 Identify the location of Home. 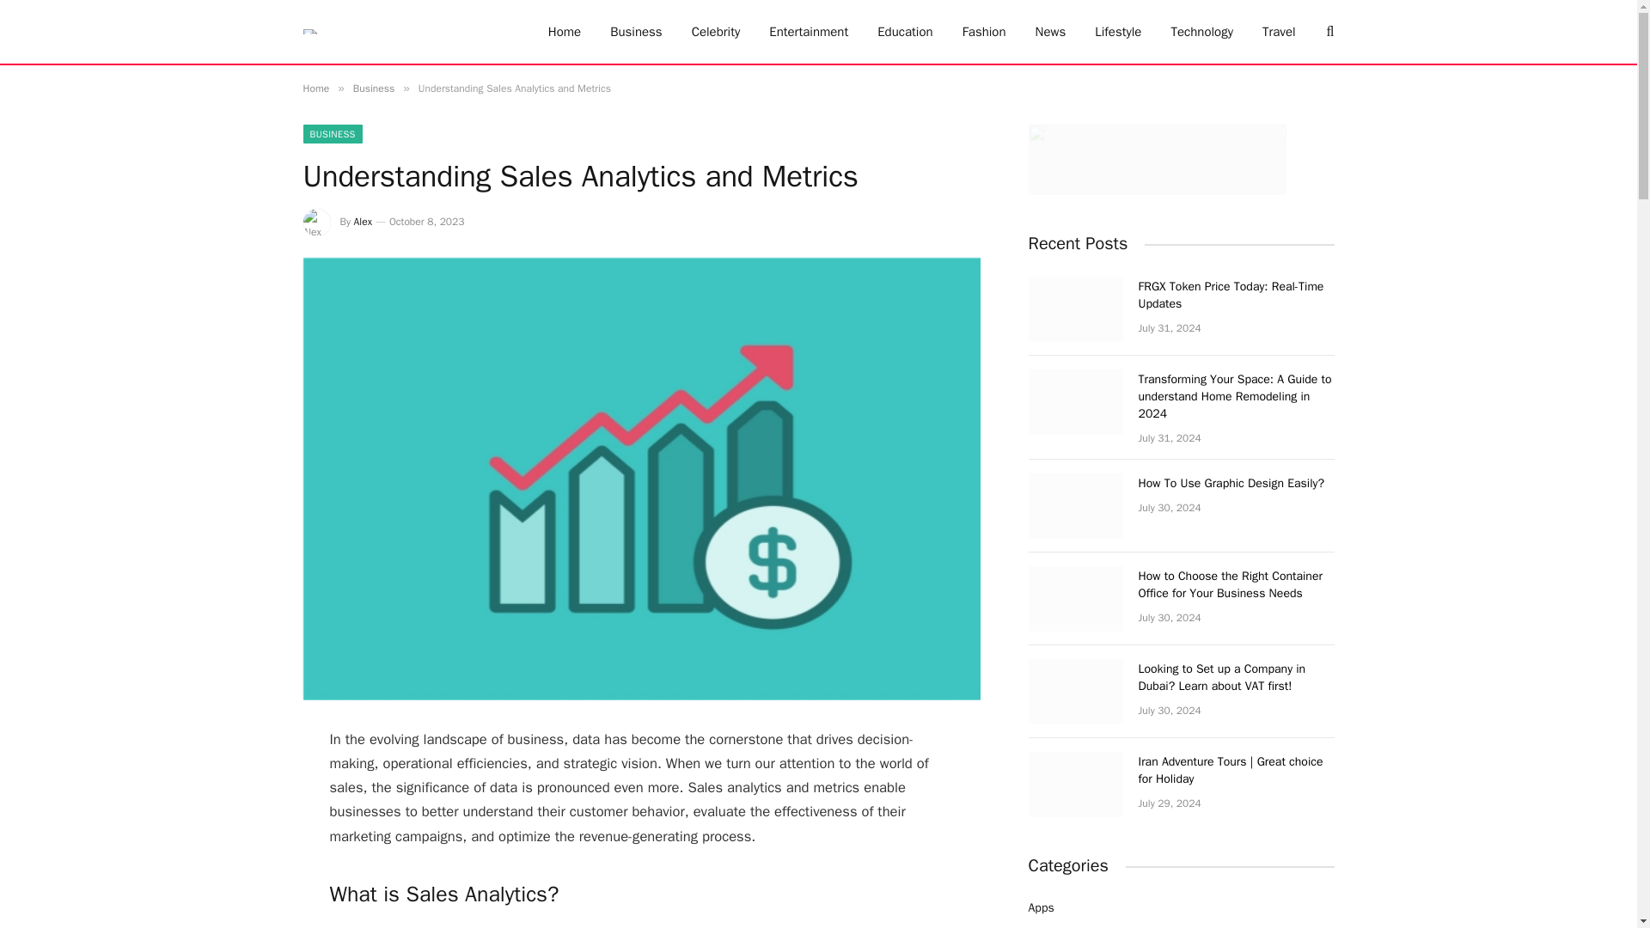
(315, 89).